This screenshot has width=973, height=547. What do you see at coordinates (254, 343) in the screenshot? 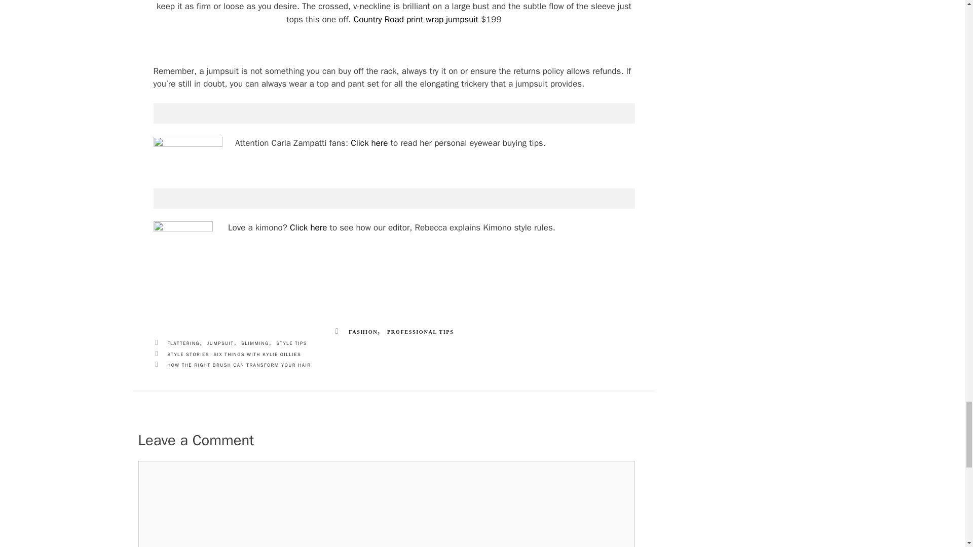
I see `SLIMMING` at bounding box center [254, 343].